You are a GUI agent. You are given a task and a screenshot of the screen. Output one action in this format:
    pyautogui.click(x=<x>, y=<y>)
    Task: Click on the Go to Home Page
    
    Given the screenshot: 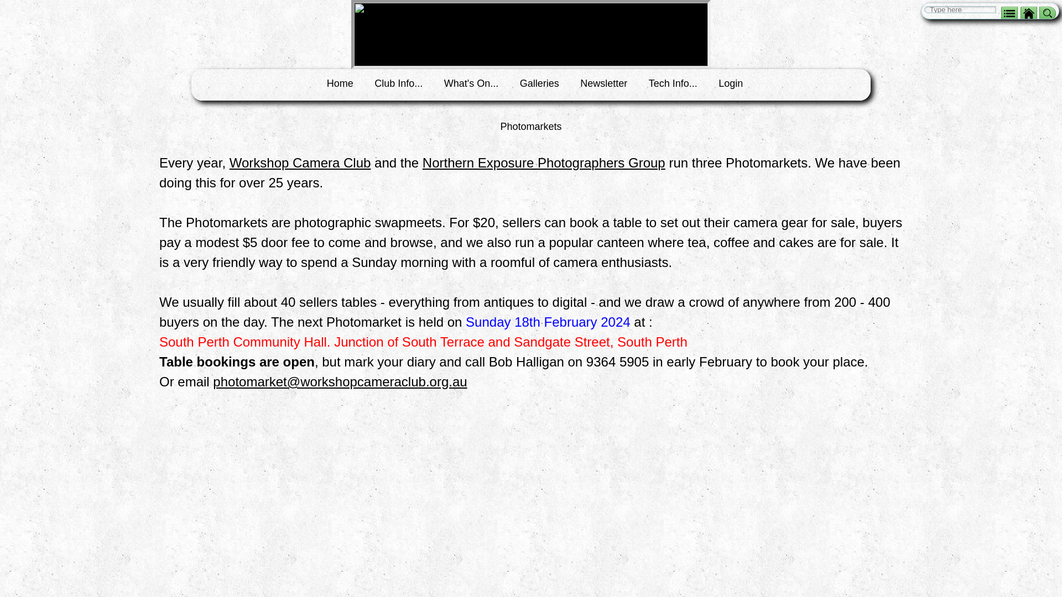 What is the action you would take?
    pyautogui.click(x=1029, y=13)
    